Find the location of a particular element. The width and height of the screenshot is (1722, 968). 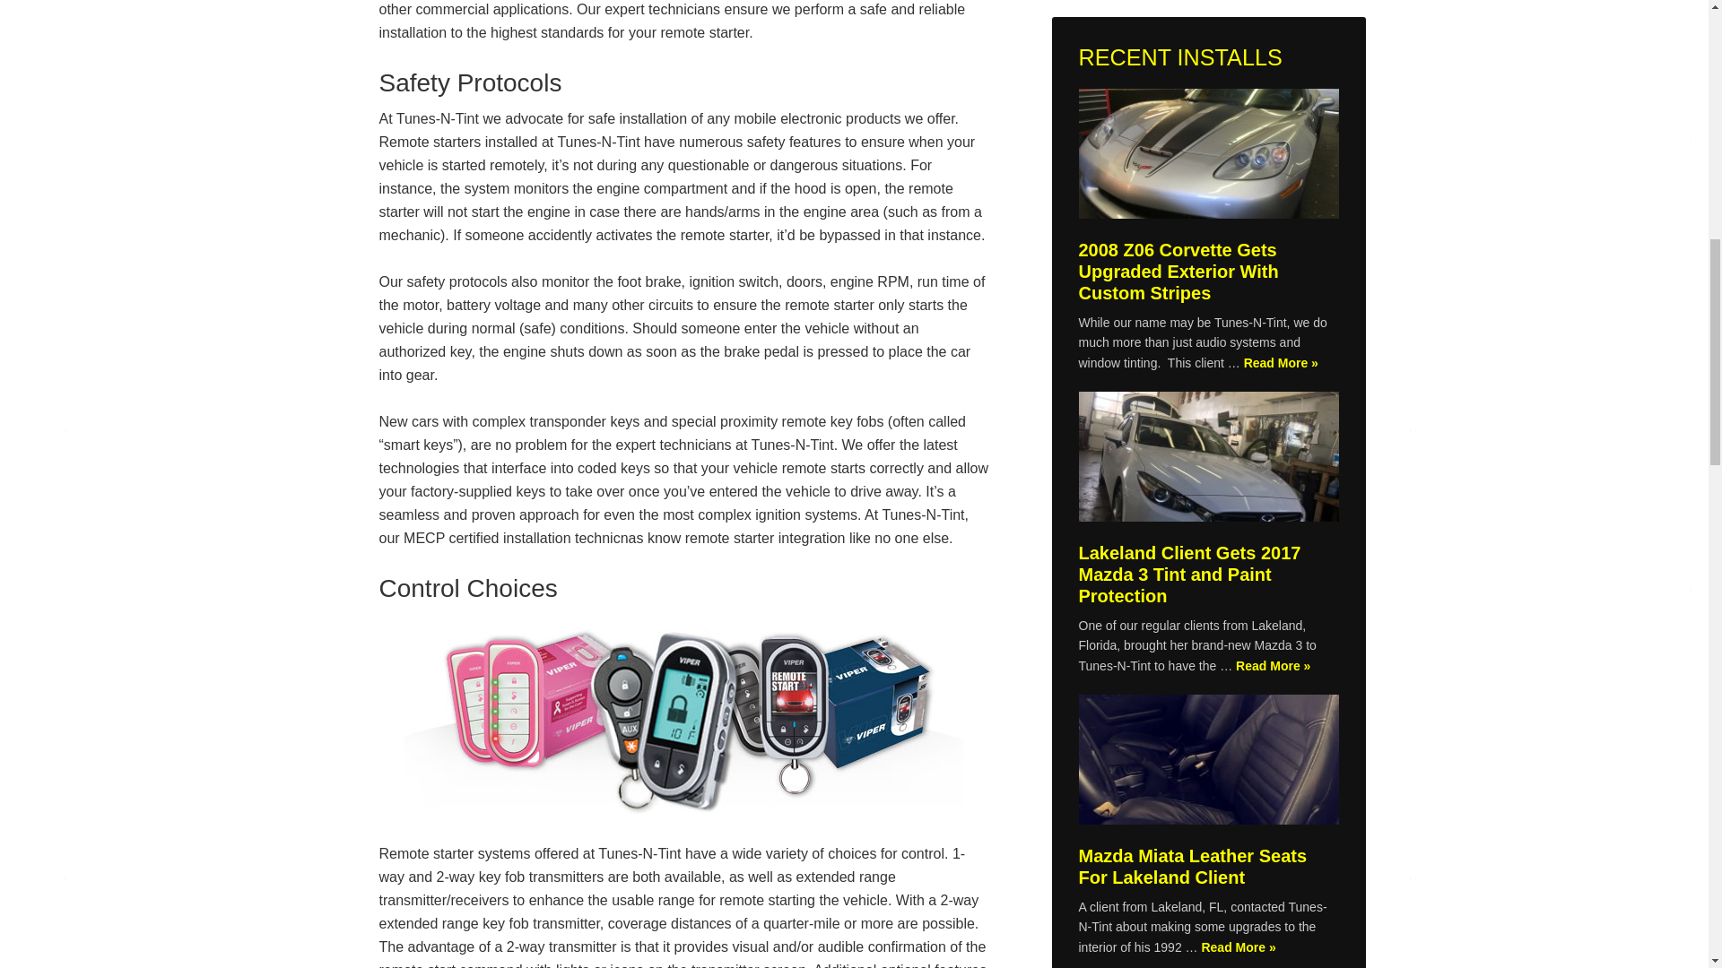

Lakeland Client Gets 2017 Mazda 3 Tint and Paint Protection is located at coordinates (1188, 574).